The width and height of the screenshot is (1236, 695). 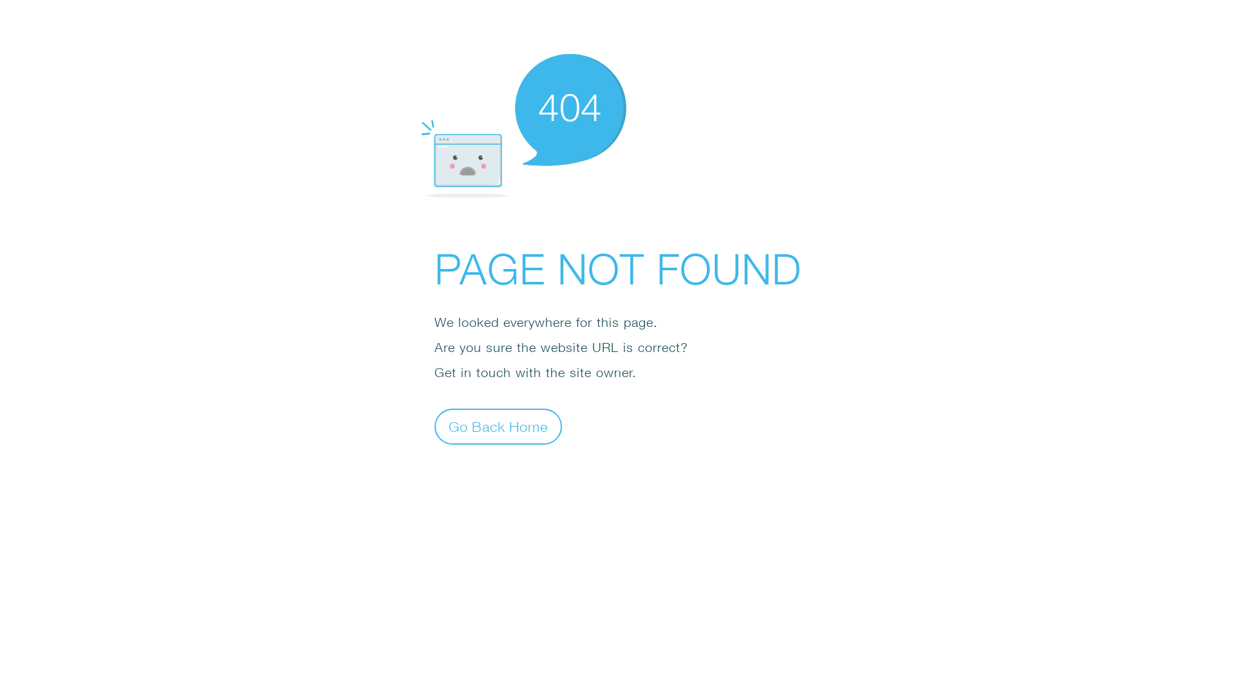 I want to click on Go Back Home, so click(x=498, y=426).